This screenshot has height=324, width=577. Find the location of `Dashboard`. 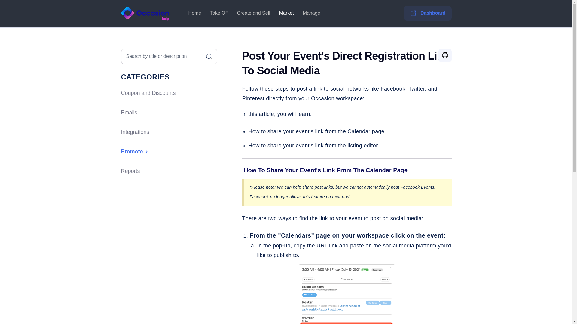

Dashboard is located at coordinates (434, 13).